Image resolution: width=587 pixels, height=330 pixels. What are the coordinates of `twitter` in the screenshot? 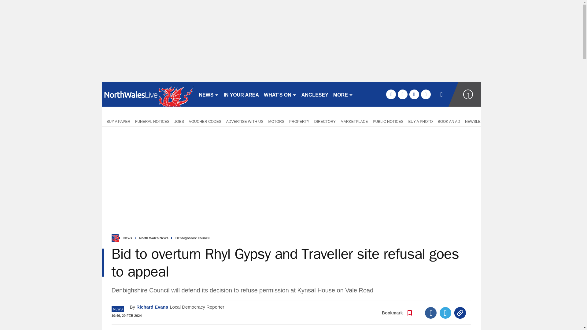 It's located at (402, 94).